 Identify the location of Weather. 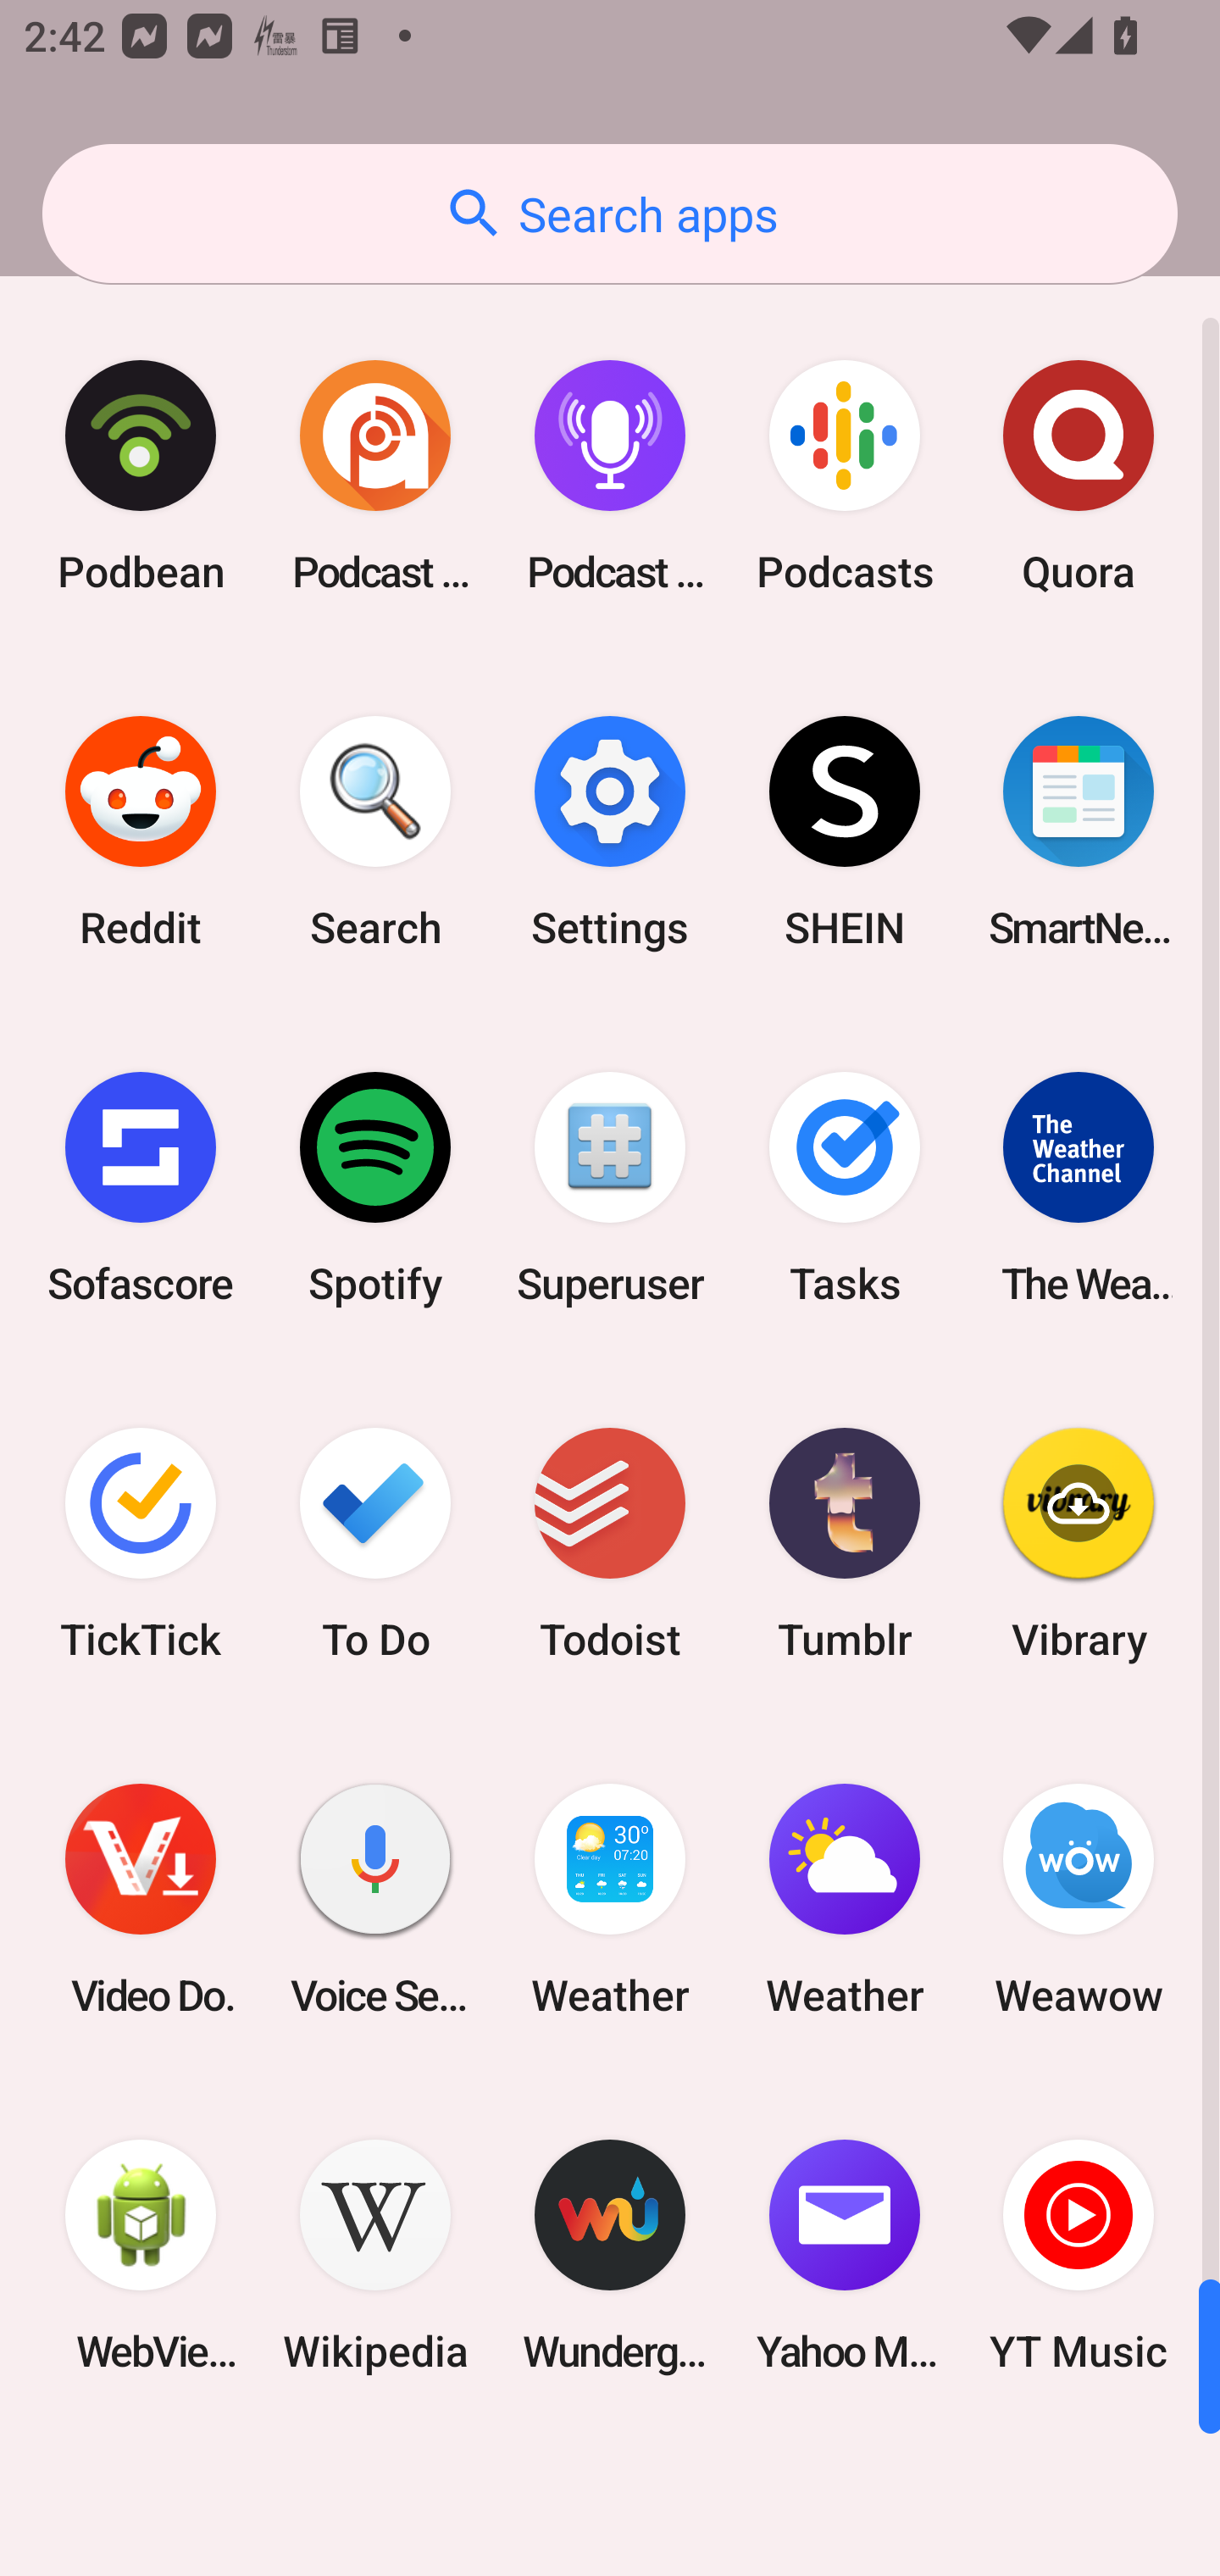
(844, 1900).